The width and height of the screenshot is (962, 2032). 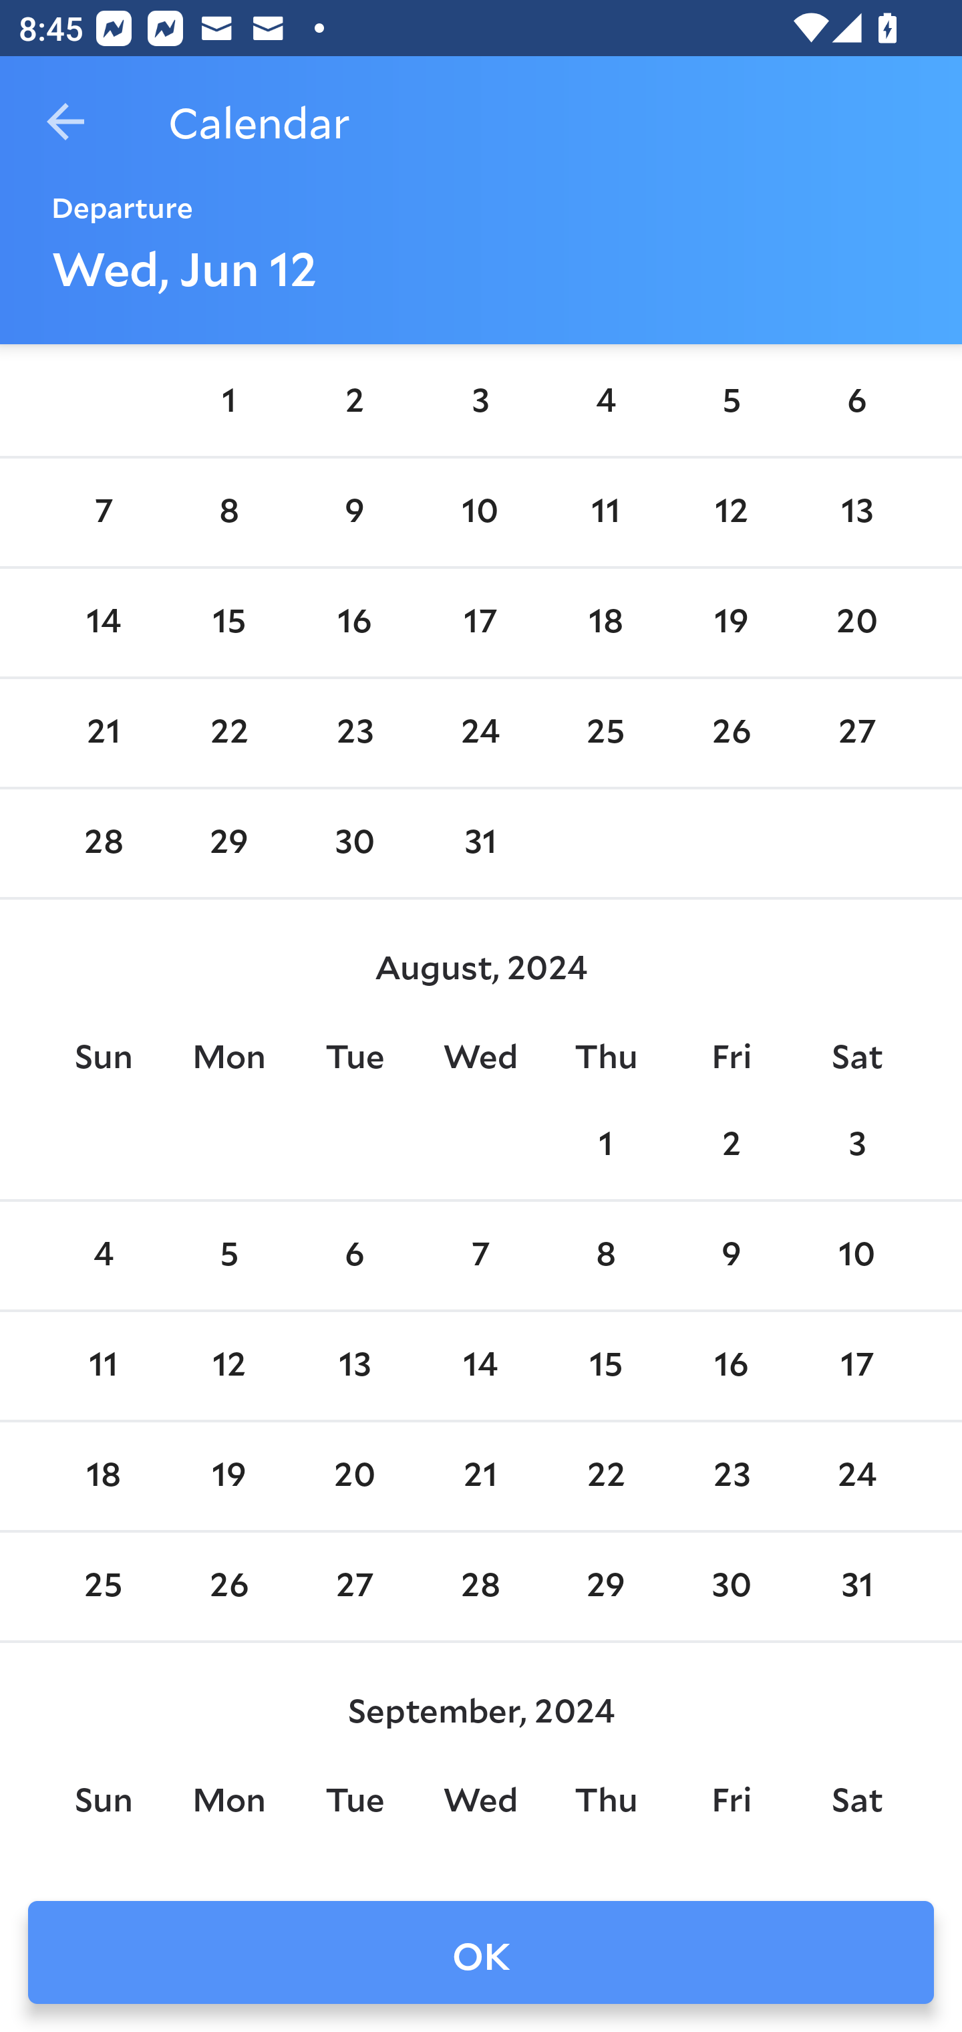 I want to click on 19, so click(x=229, y=1477).